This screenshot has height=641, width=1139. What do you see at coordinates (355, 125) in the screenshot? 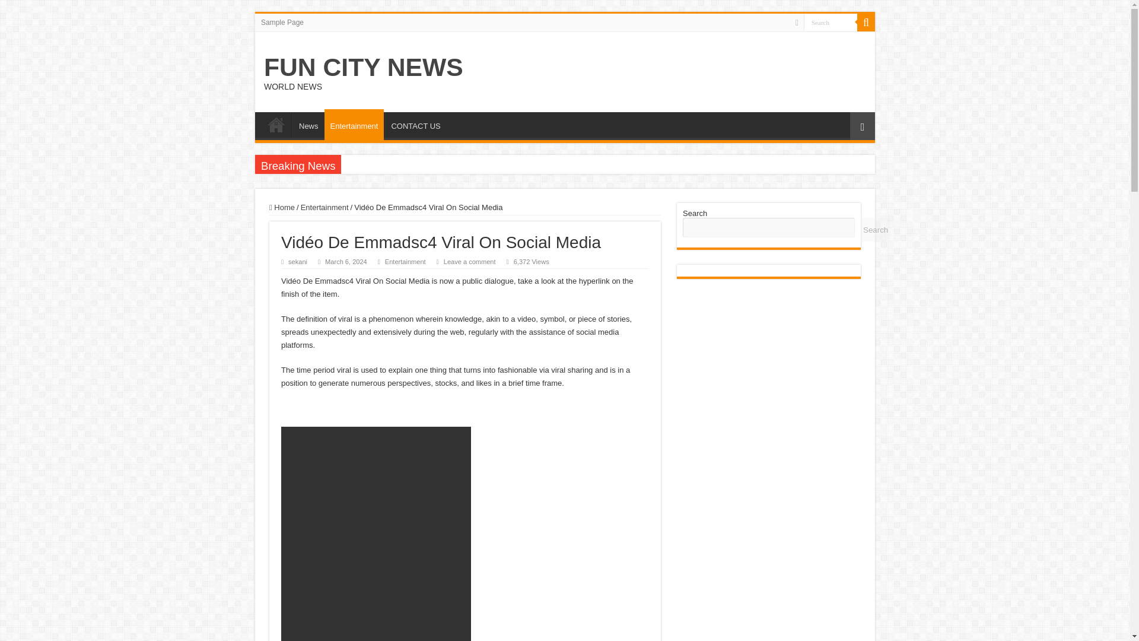
I see `Entertainment` at bounding box center [355, 125].